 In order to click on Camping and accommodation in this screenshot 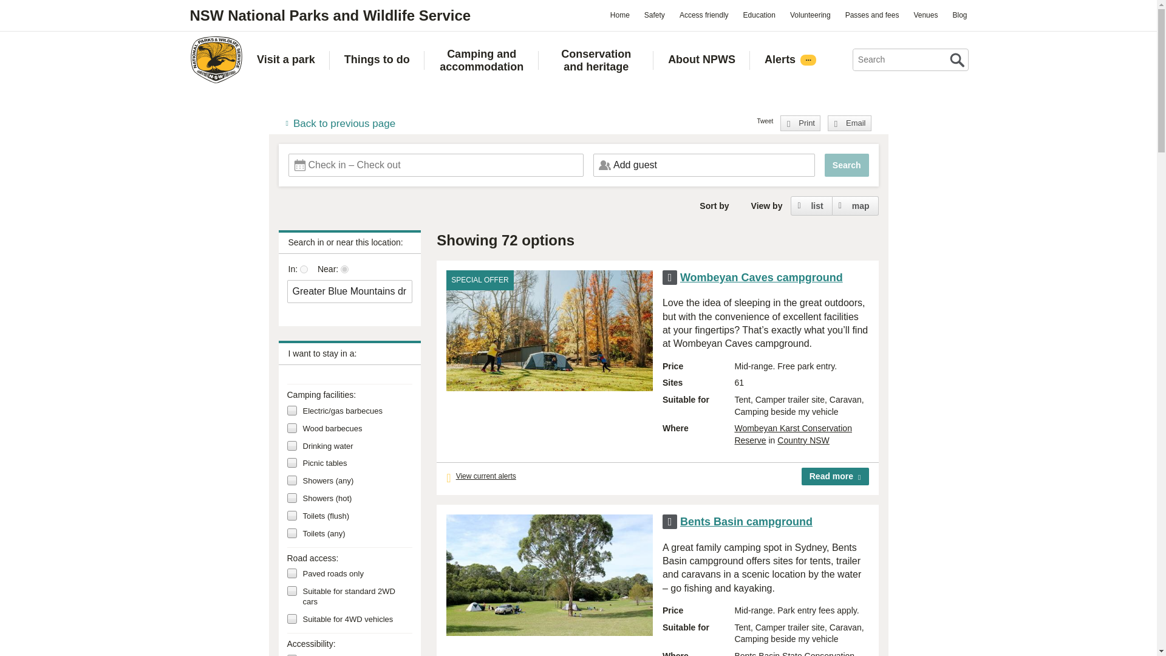, I will do `click(481, 60)`.